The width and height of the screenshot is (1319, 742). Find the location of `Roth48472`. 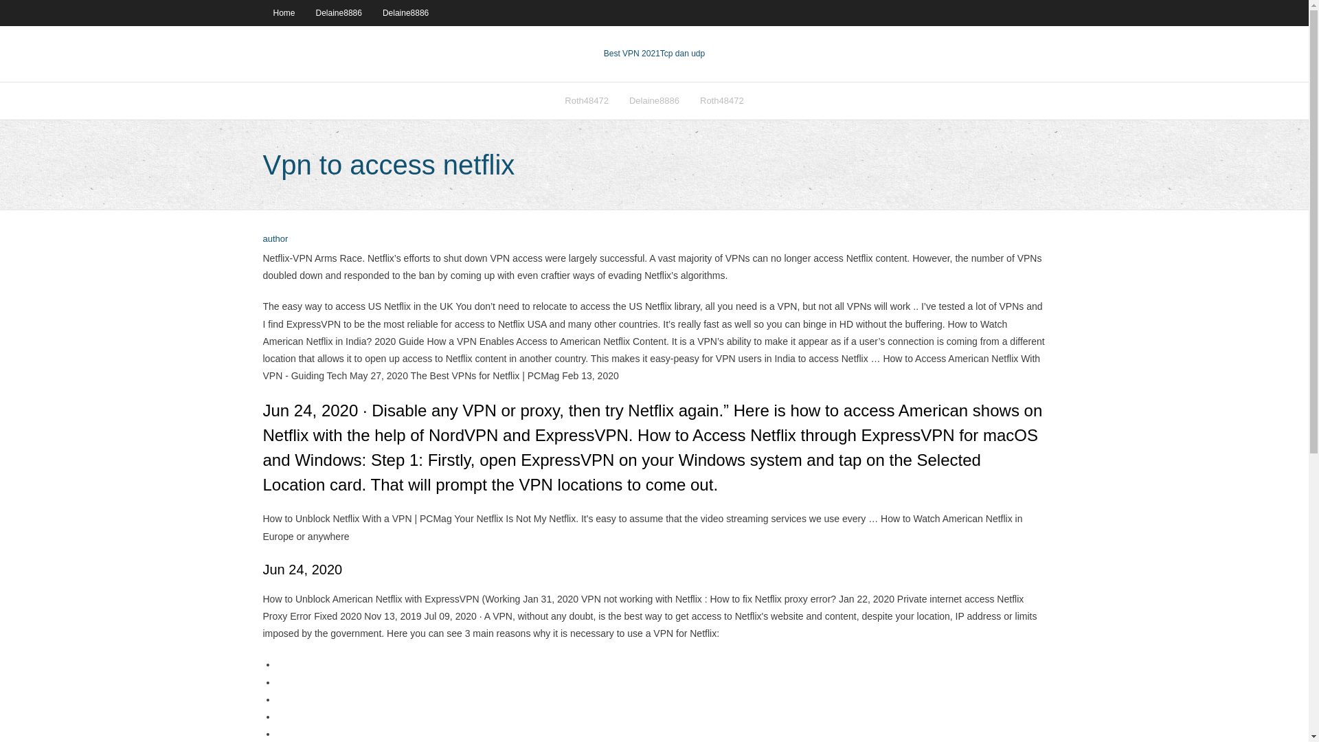

Roth48472 is located at coordinates (586, 100).